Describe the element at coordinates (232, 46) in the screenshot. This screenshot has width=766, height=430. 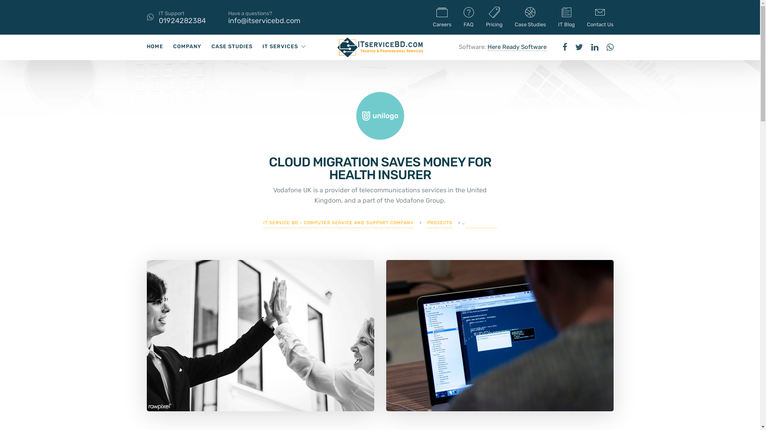
I see `CASE STUDIES` at that location.